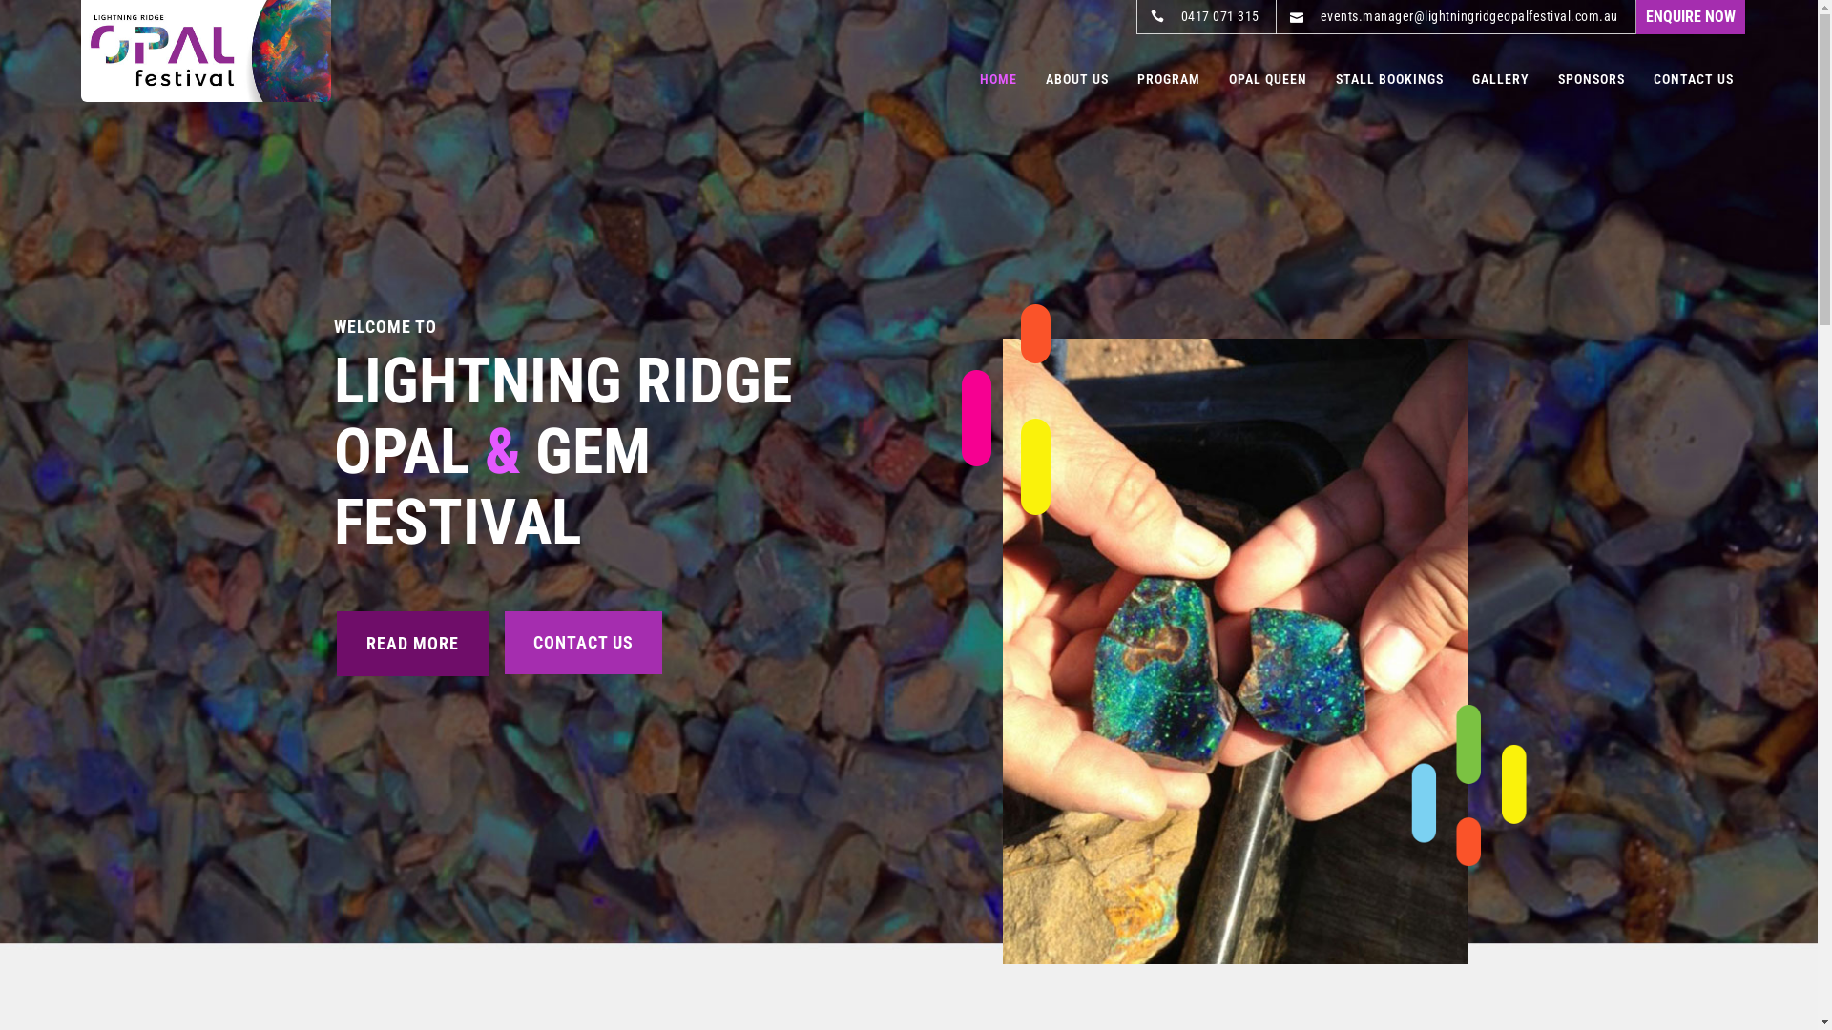 The width and height of the screenshot is (1832, 1030). What do you see at coordinates (1501, 79) in the screenshot?
I see `GALLERY` at bounding box center [1501, 79].